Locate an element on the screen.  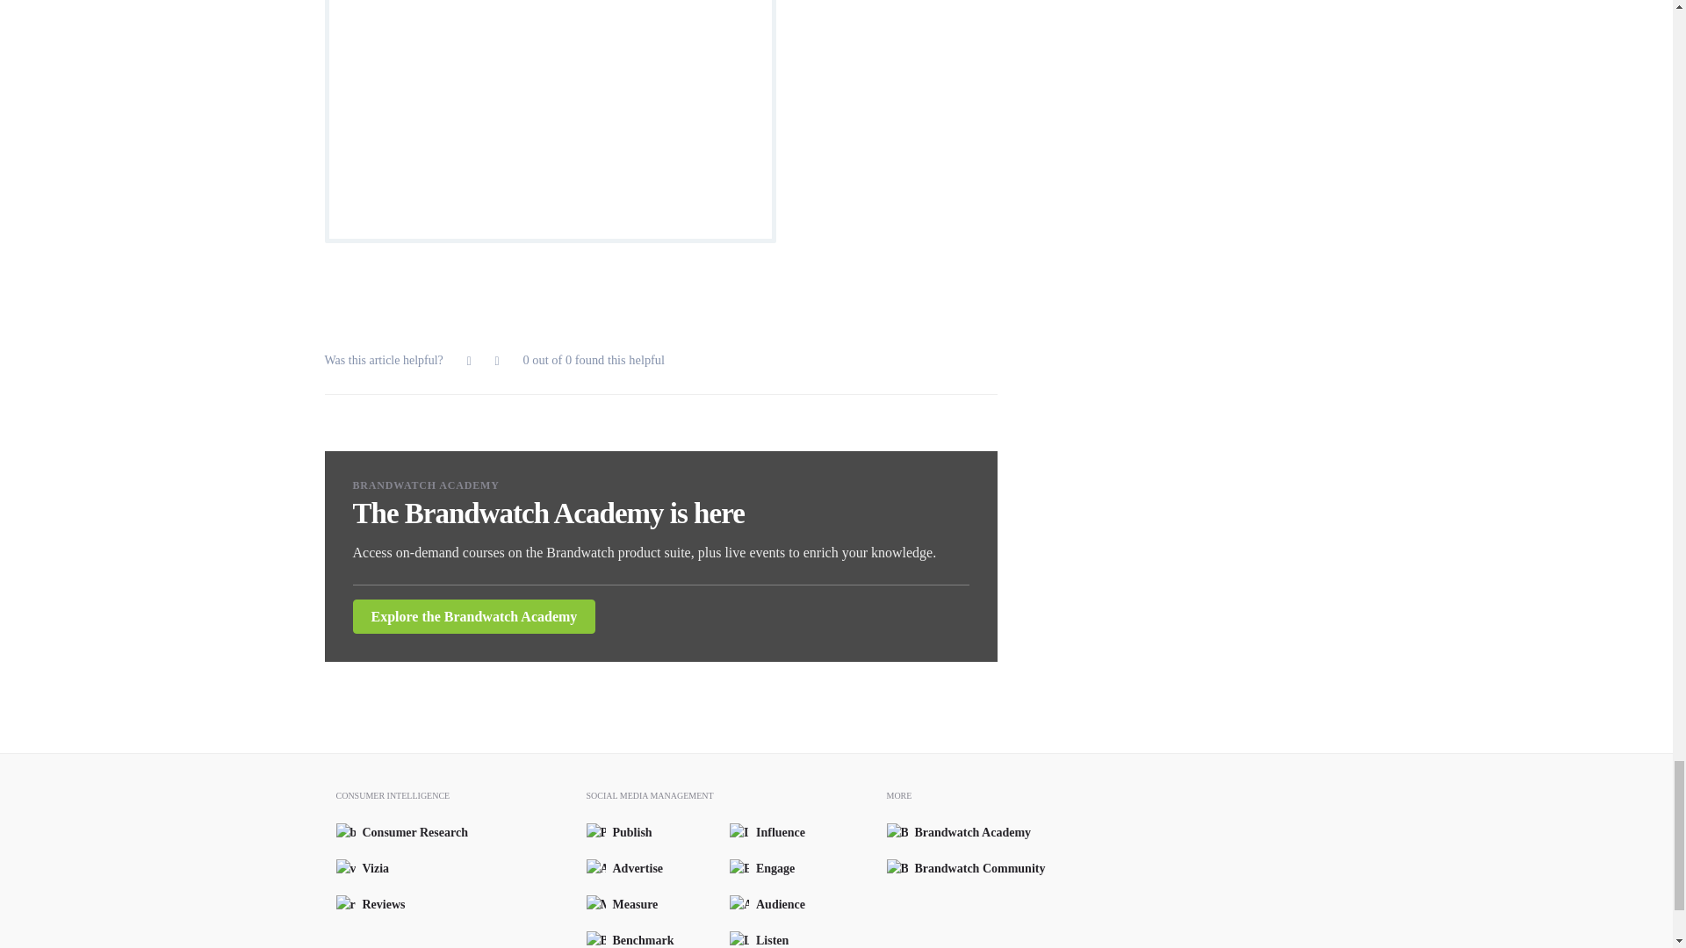
Brandwatch Academy is located at coordinates (961, 832).